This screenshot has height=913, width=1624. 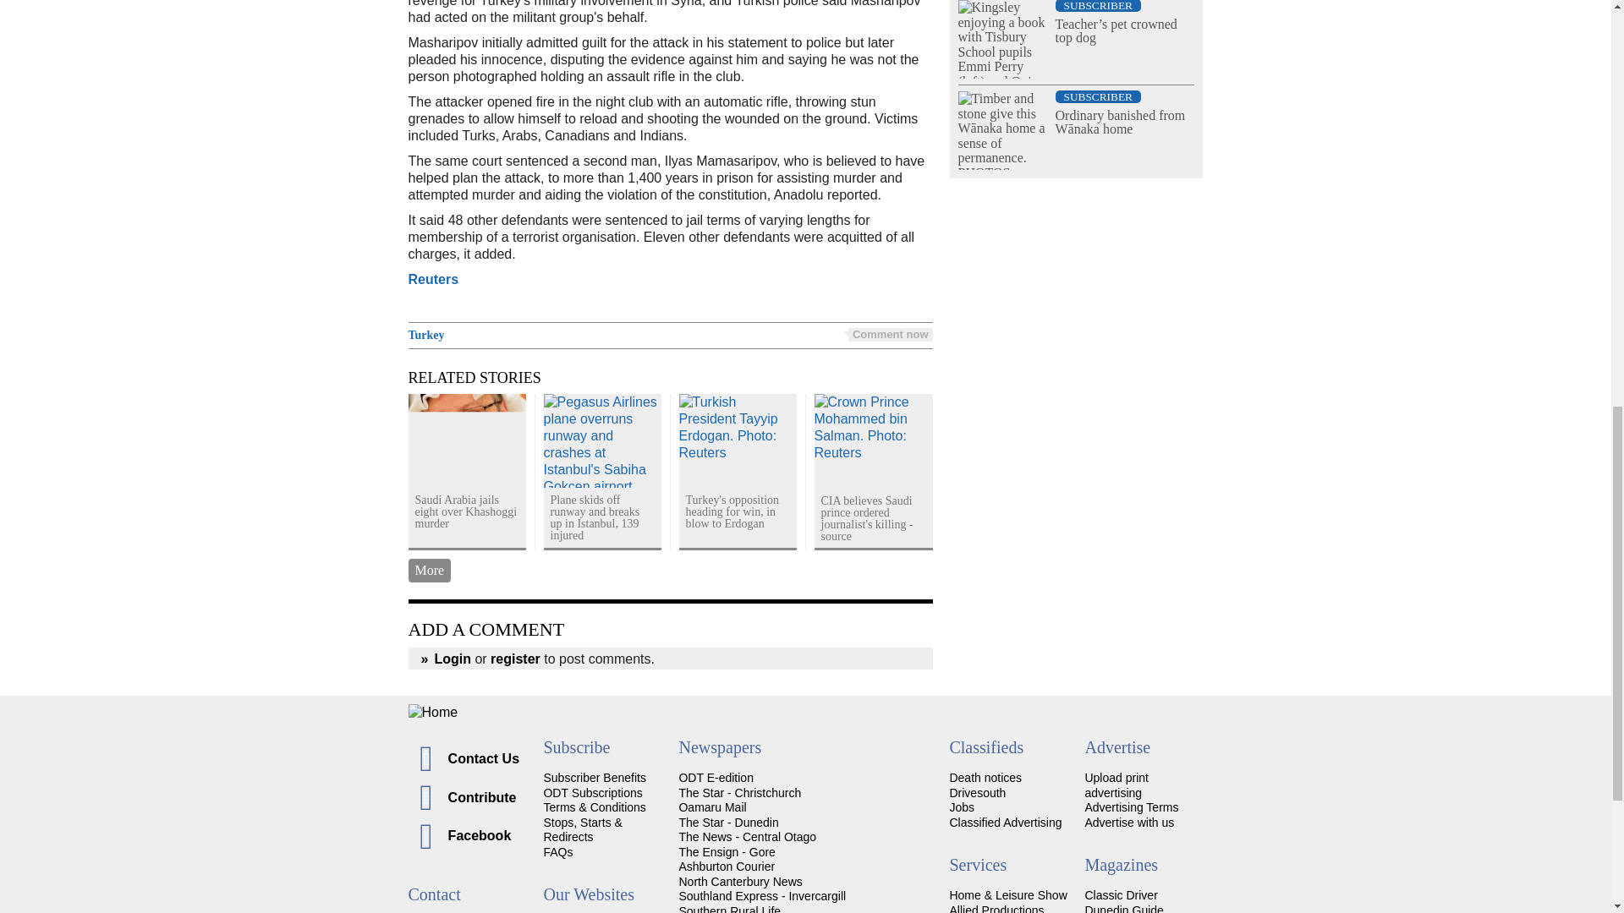 I want to click on Home, so click(x=805, y=713).